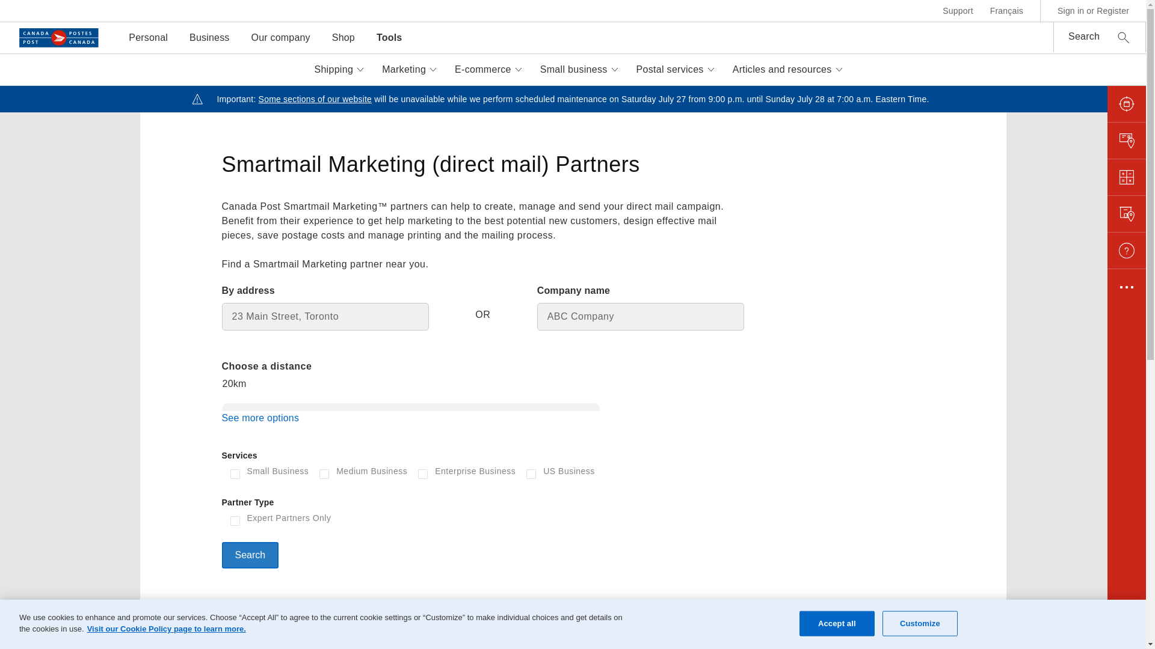  What do you see at coordinates (343, 37) in the screenshot?
I see `Shop` at bounding box center [343, 37].